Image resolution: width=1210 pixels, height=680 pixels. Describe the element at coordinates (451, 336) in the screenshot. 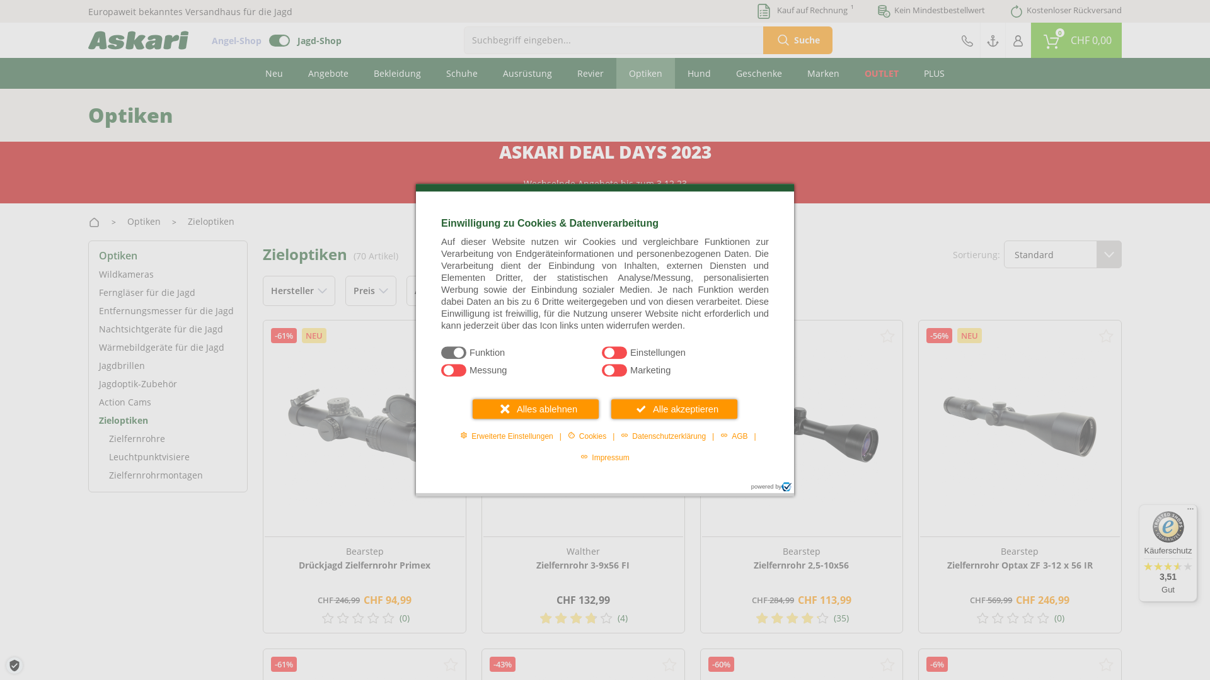

I see `Auf den Merkzettel` at that location.